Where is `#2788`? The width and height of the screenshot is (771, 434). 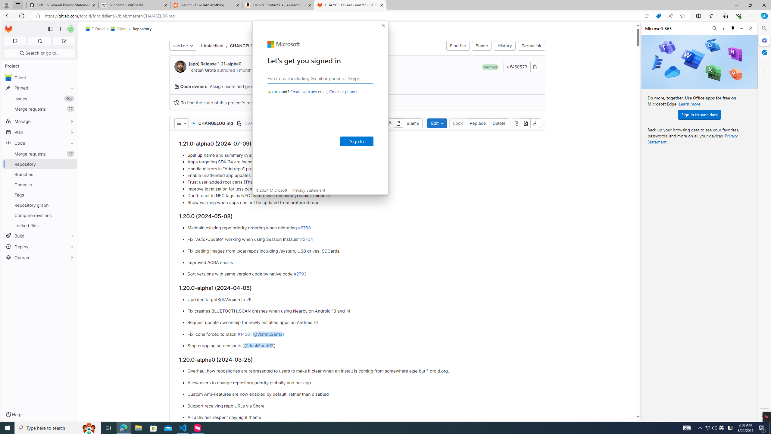 #2788 is located at coordinates (304, 227).